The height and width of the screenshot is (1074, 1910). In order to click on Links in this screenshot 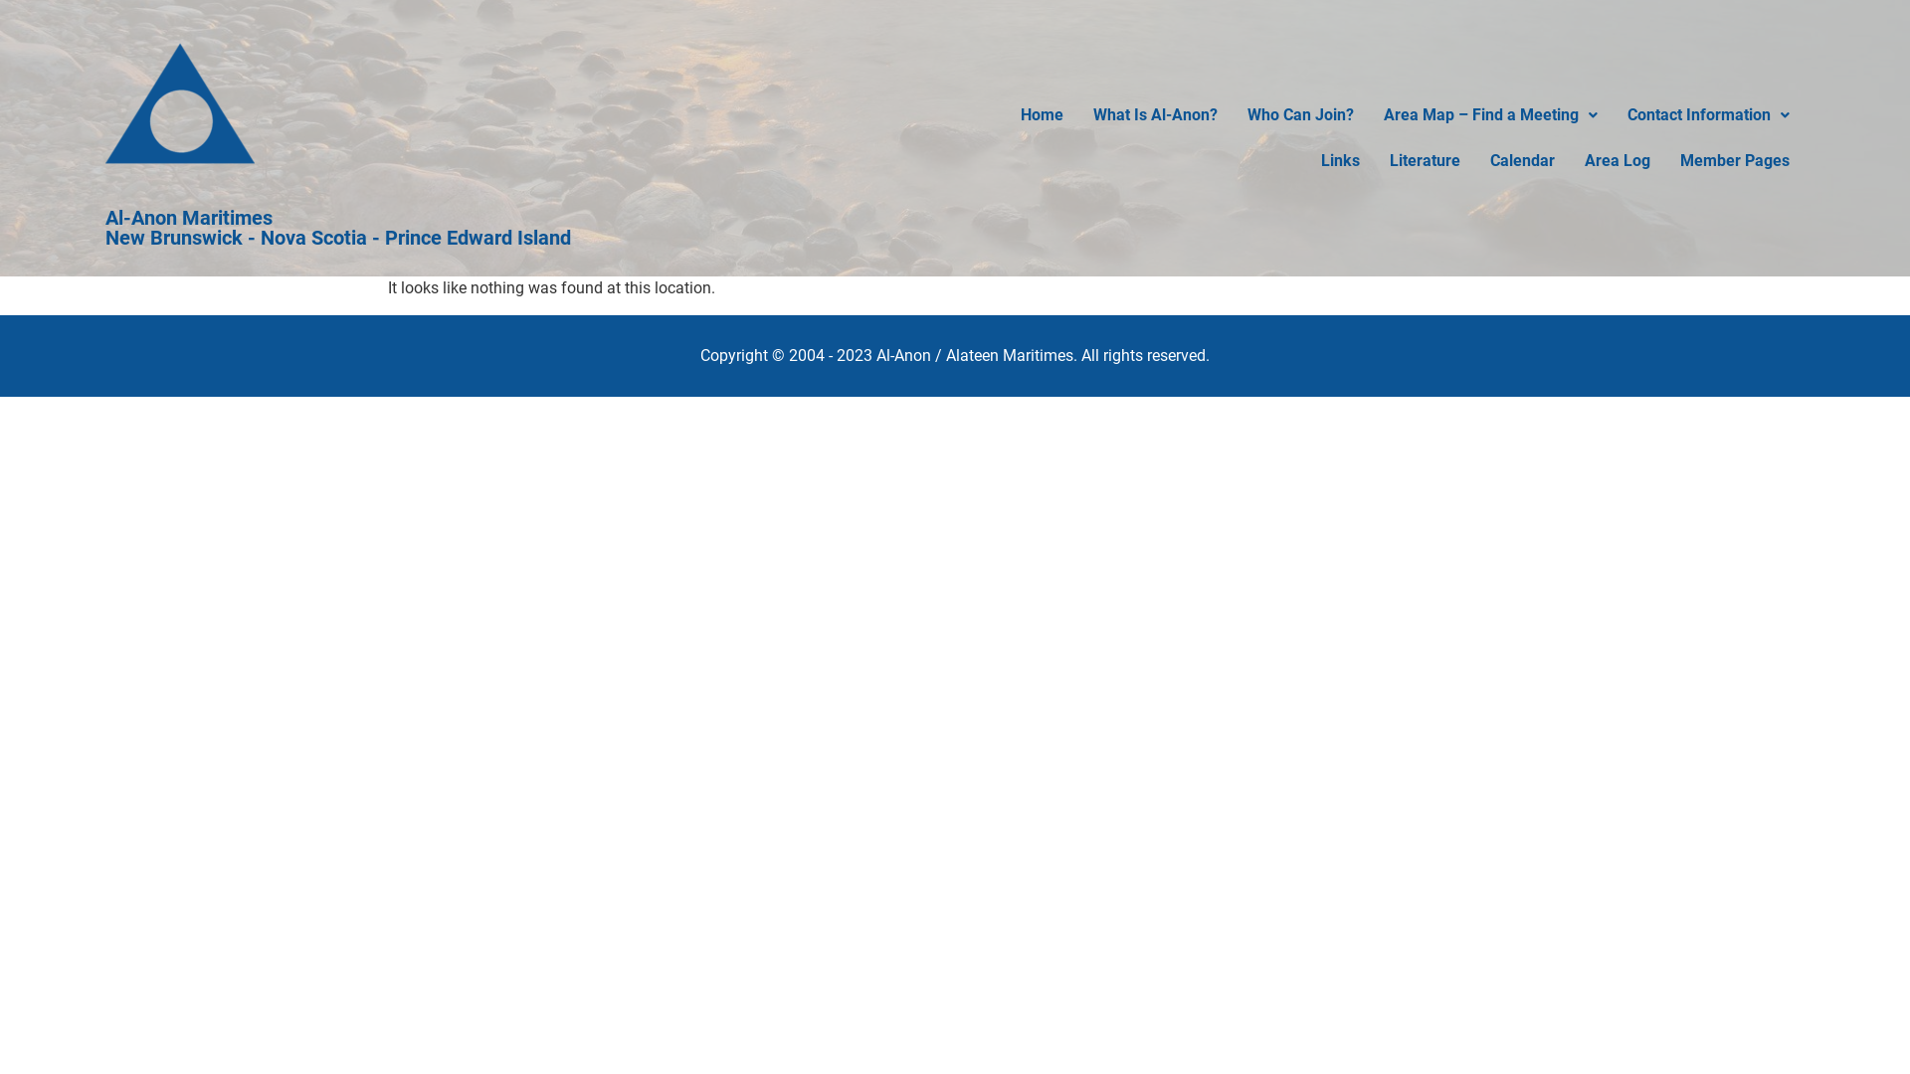, I will do `click(1341, 161)`.